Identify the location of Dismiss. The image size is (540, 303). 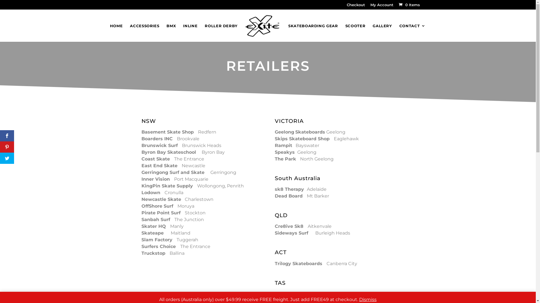
(368, 300).